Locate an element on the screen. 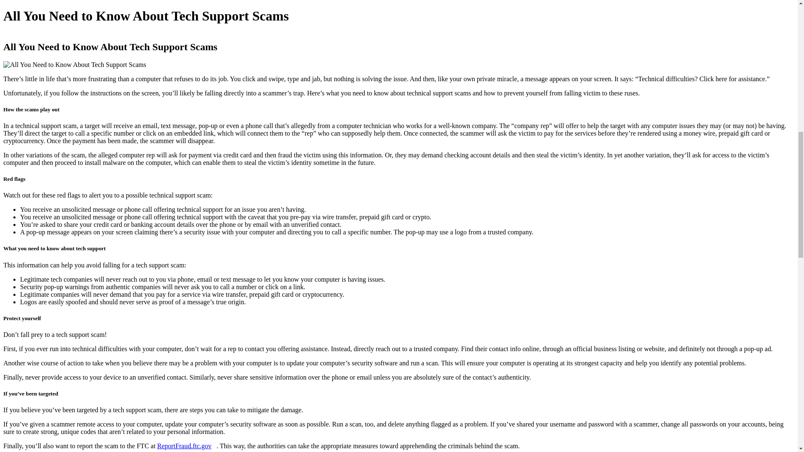 This screenshot has width=804, height=452. All You Need to Know About Tech Support Scams is located at coordinates (75, 64).